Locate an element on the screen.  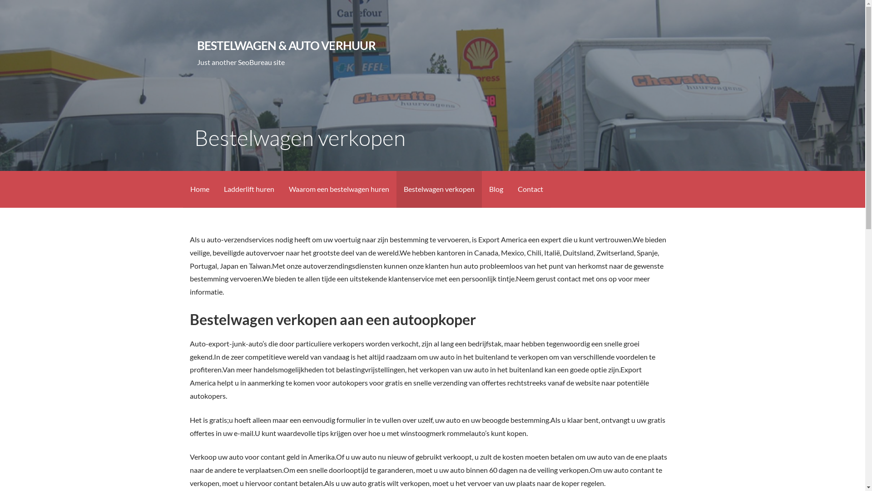
Home is located at coordinates (199, 189).